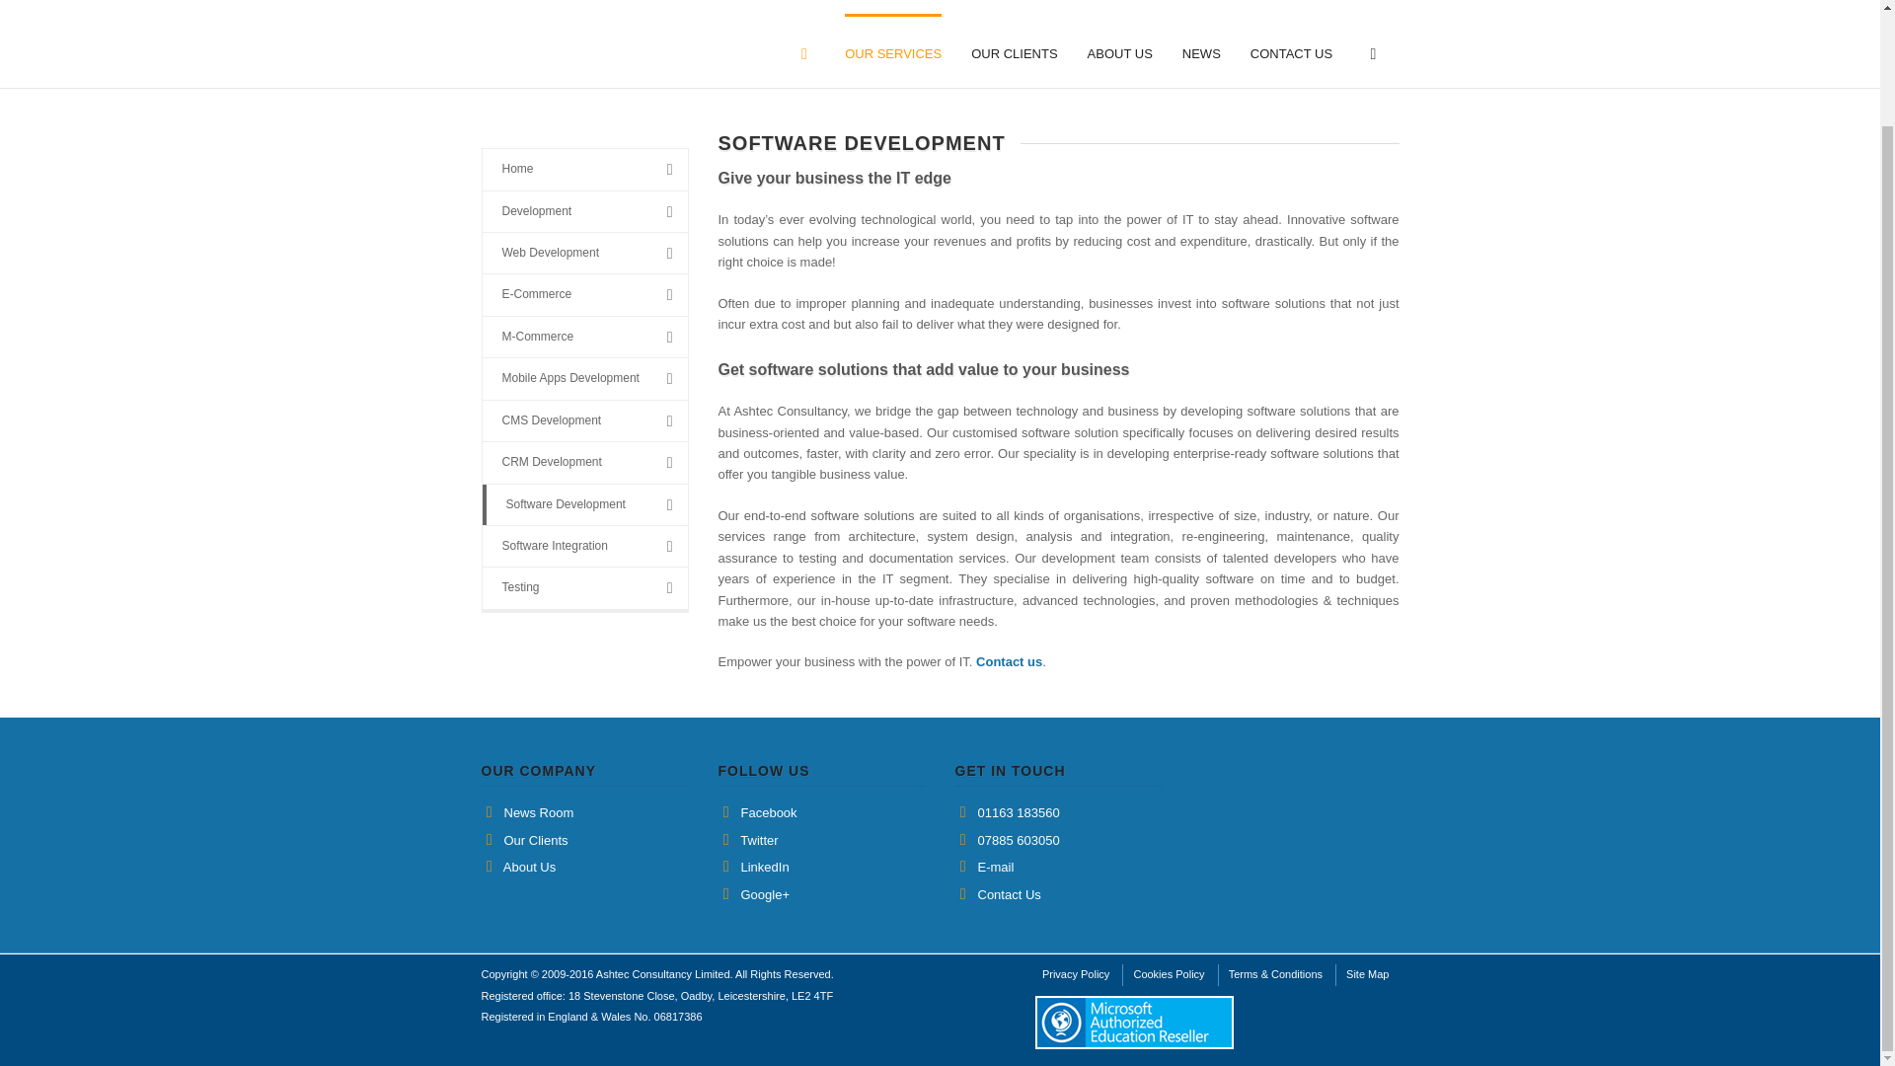  Describe the element at coordinates (539, 812) in the screenshot. I see `News Room` at that location.